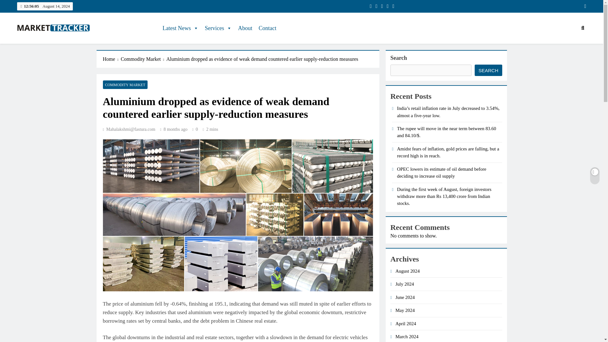  I want to click on Services, so click(218, 28).